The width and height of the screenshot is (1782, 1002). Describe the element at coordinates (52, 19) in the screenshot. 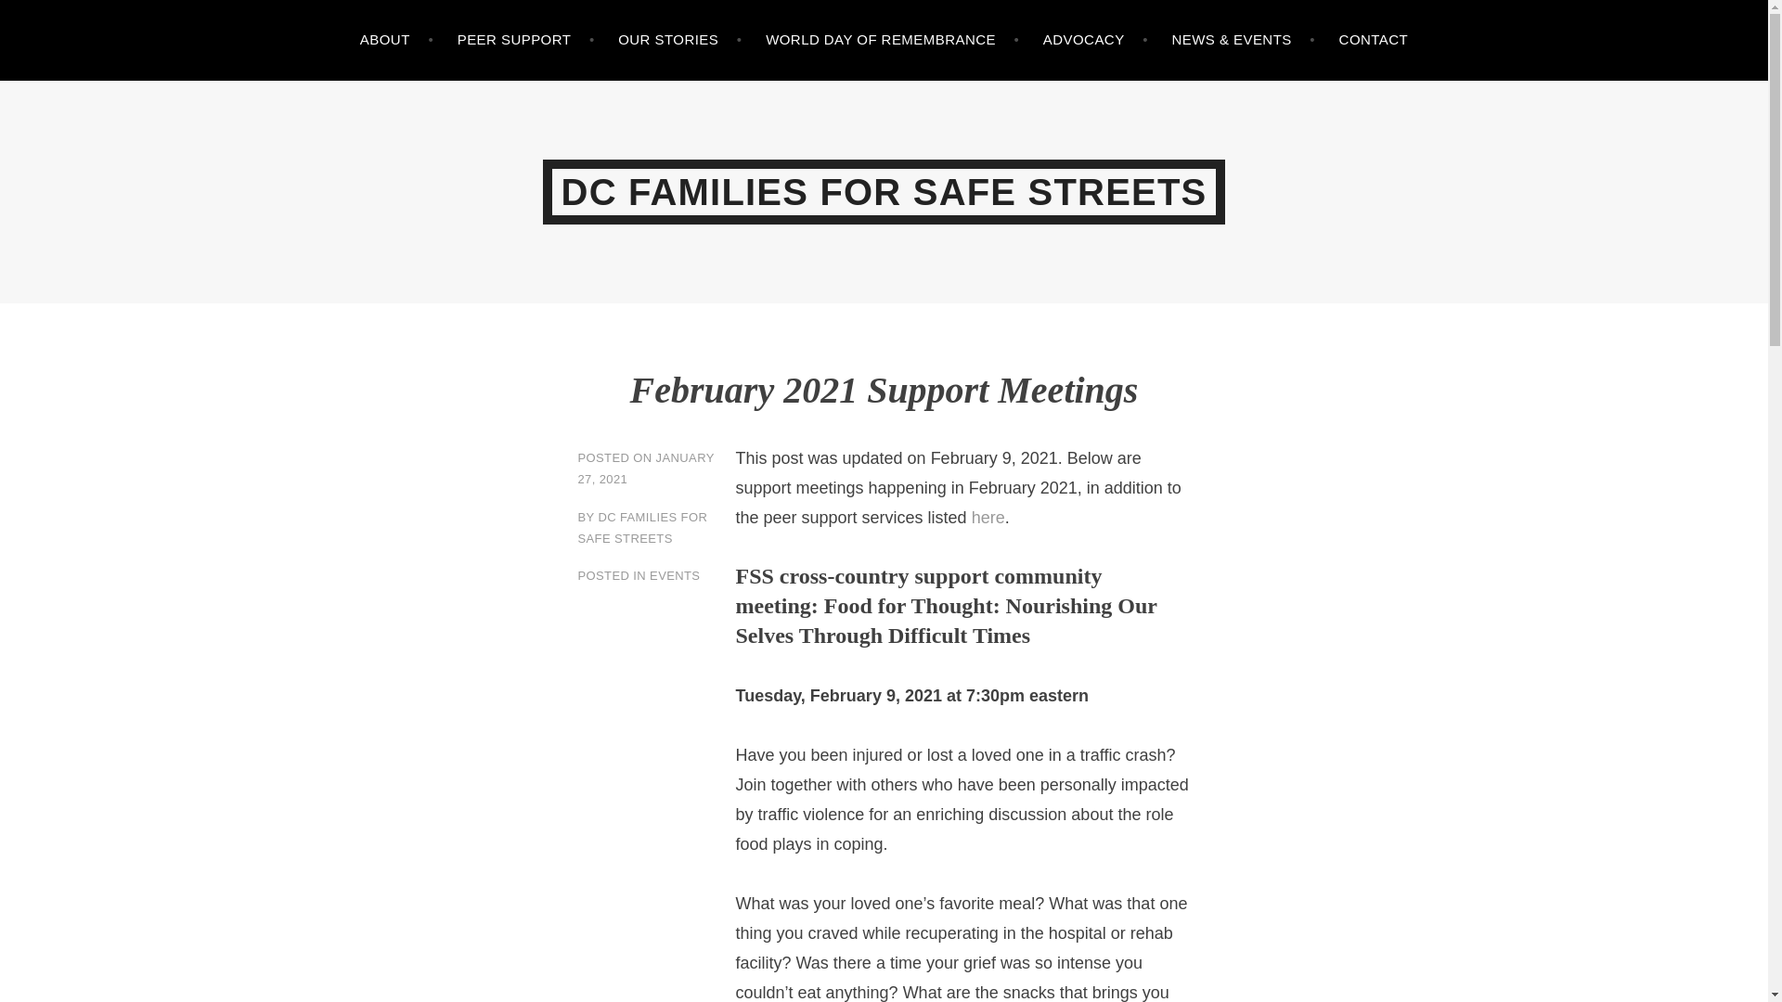

I see `Search` at that location.